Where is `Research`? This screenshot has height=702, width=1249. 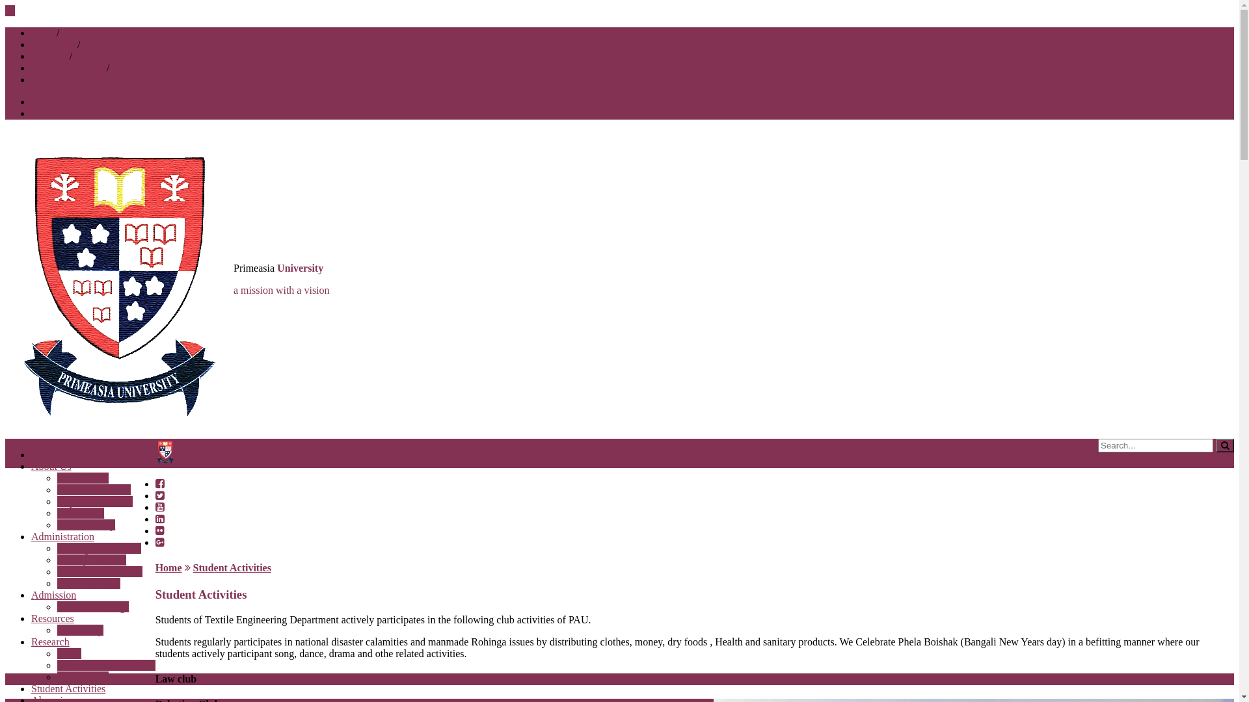
Research is located at coordinates (51, 642).